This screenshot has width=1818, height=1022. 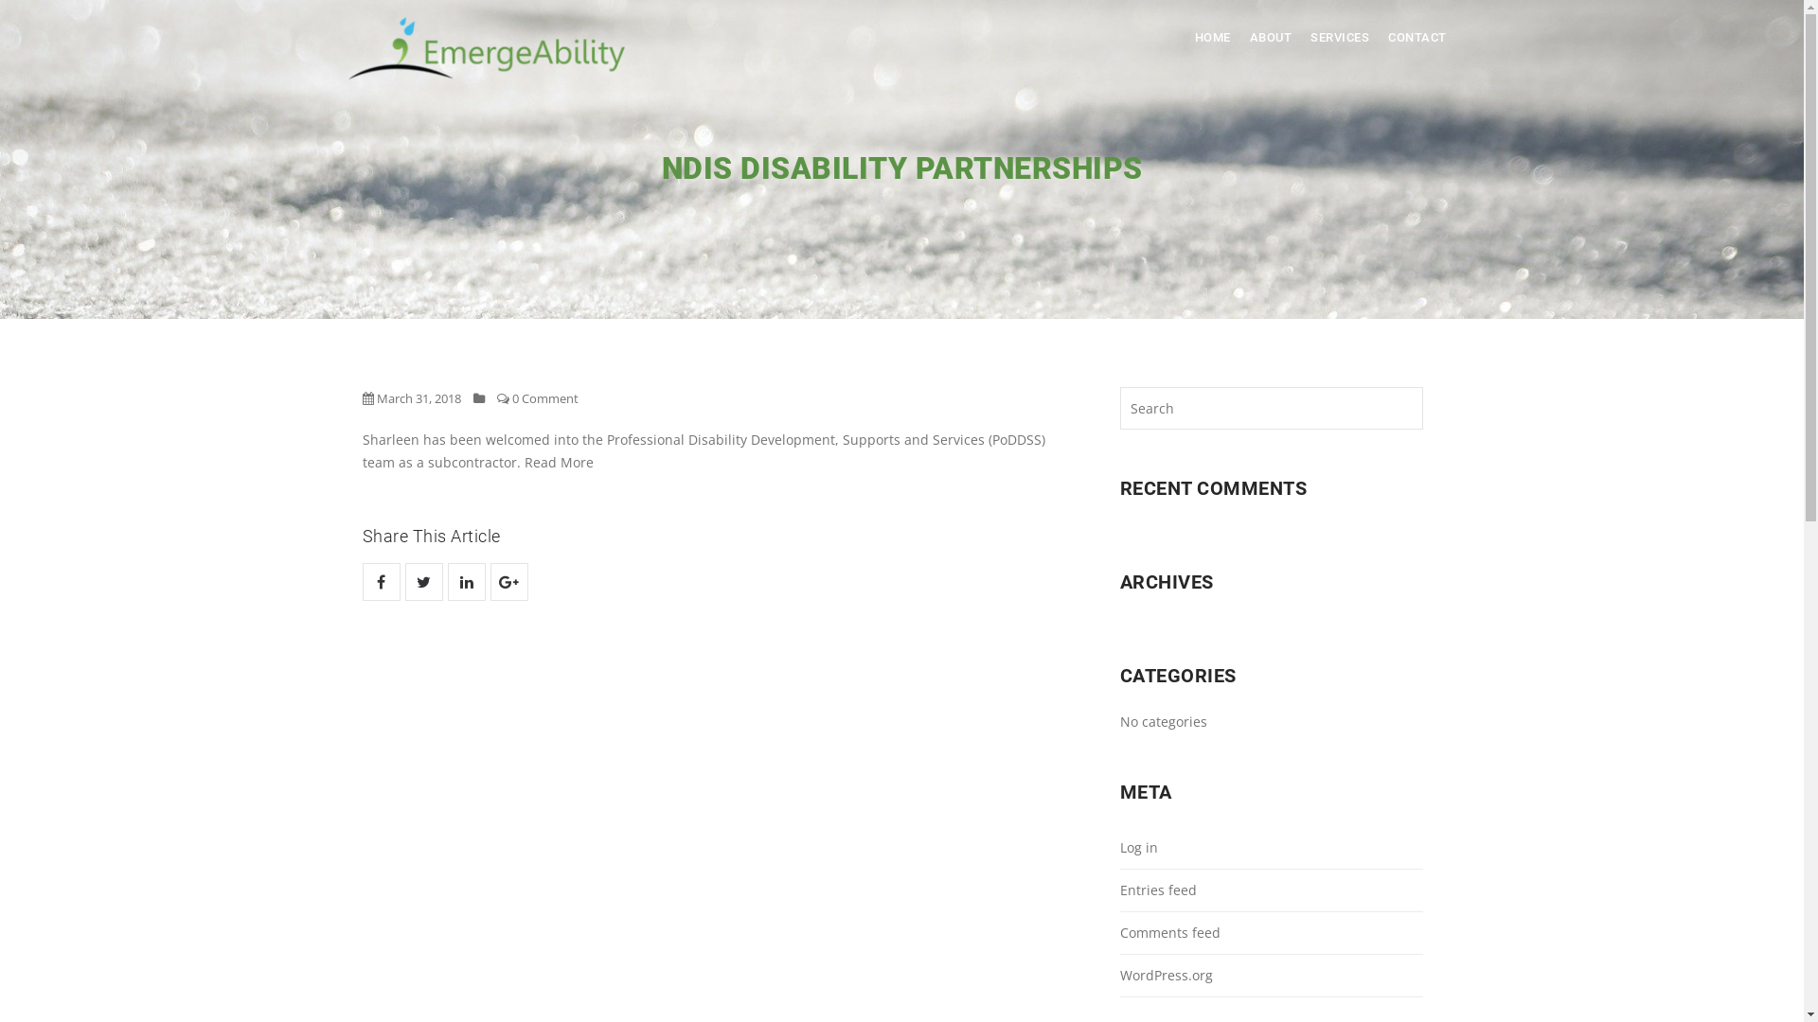 I want to click on SERVICES, so click(x=1340, y=38).